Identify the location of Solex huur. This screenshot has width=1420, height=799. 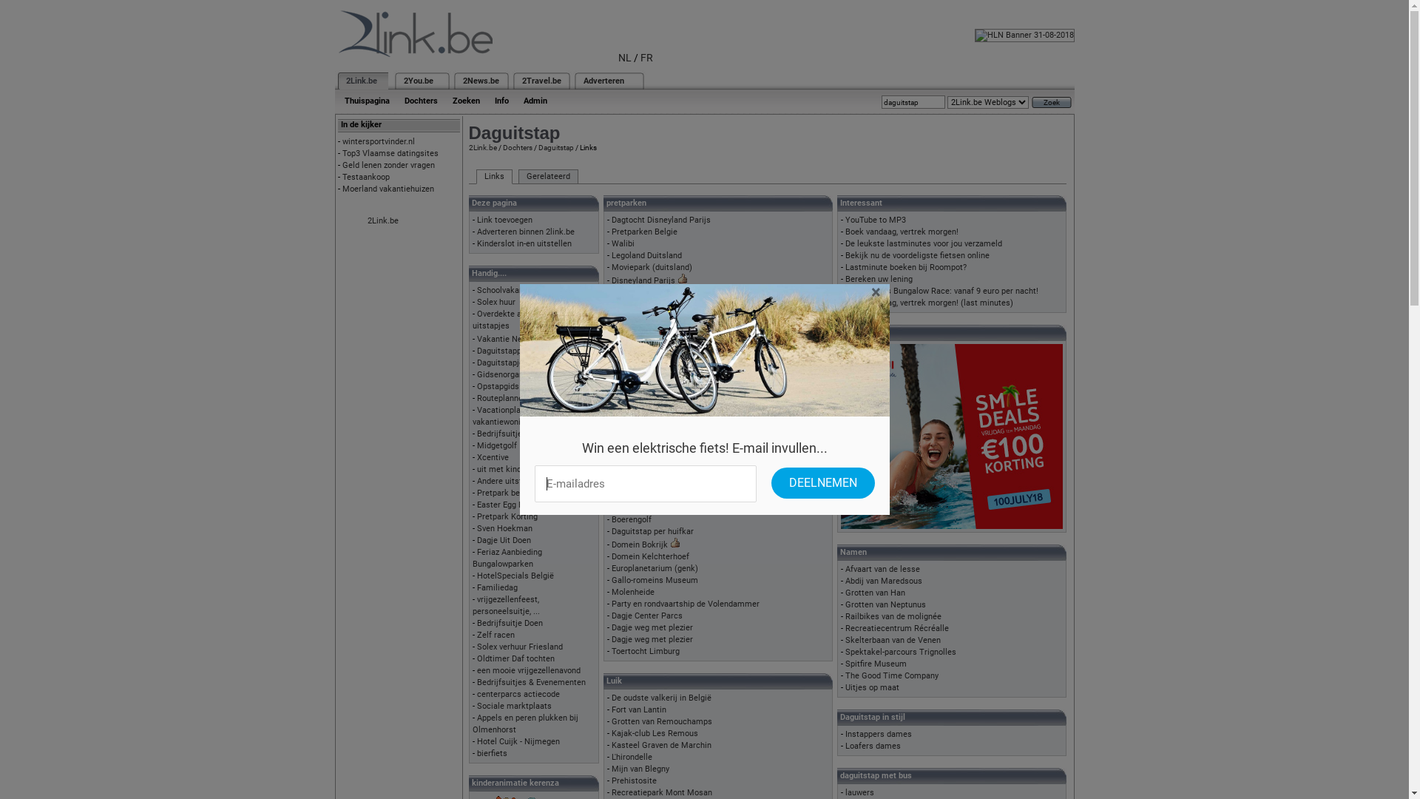
(496, 302).